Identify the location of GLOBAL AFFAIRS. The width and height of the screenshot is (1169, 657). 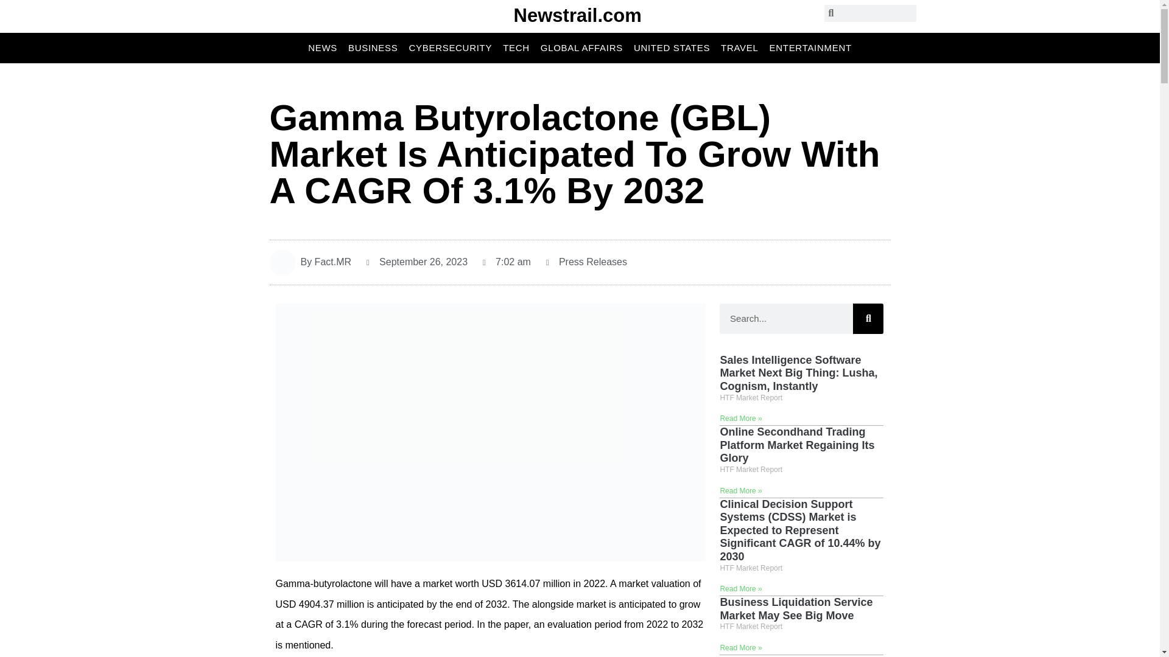
(581, 47).